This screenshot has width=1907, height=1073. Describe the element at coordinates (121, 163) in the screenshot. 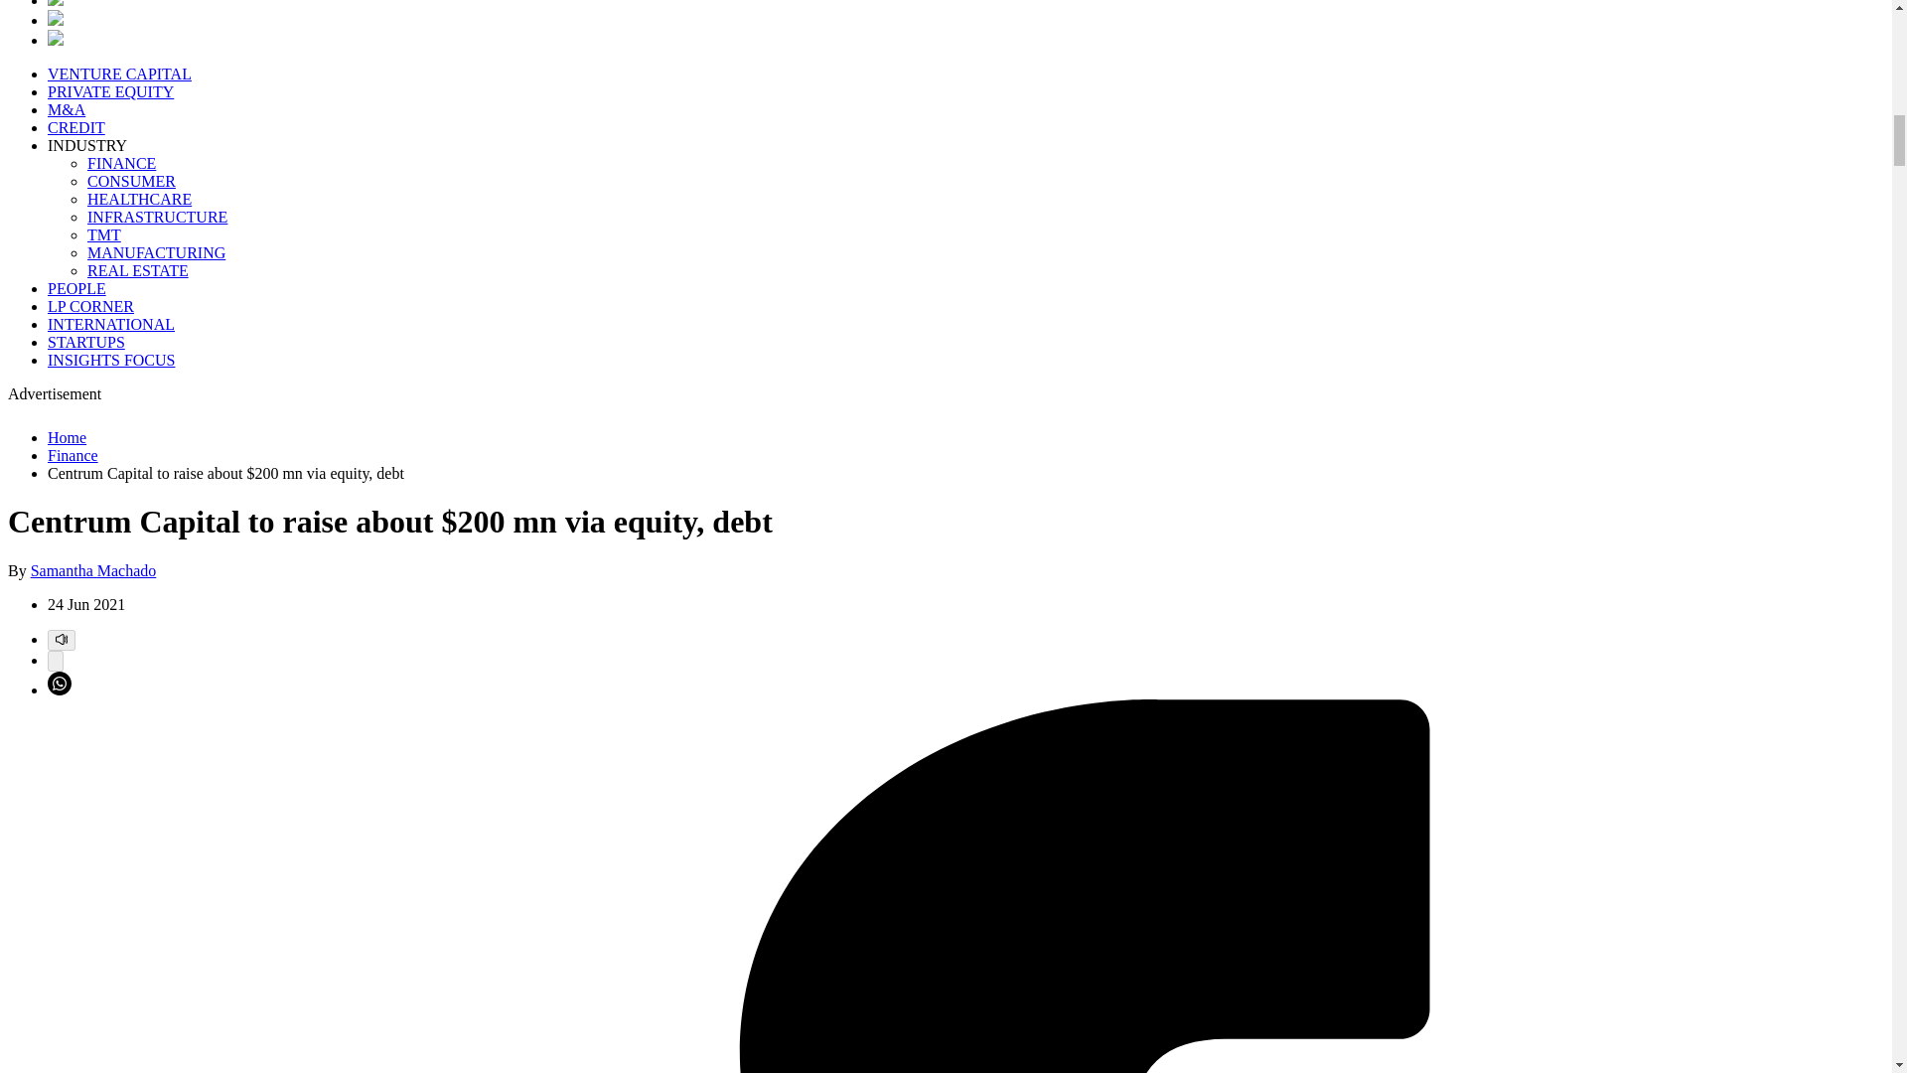

I see `FINANCE` at that location.